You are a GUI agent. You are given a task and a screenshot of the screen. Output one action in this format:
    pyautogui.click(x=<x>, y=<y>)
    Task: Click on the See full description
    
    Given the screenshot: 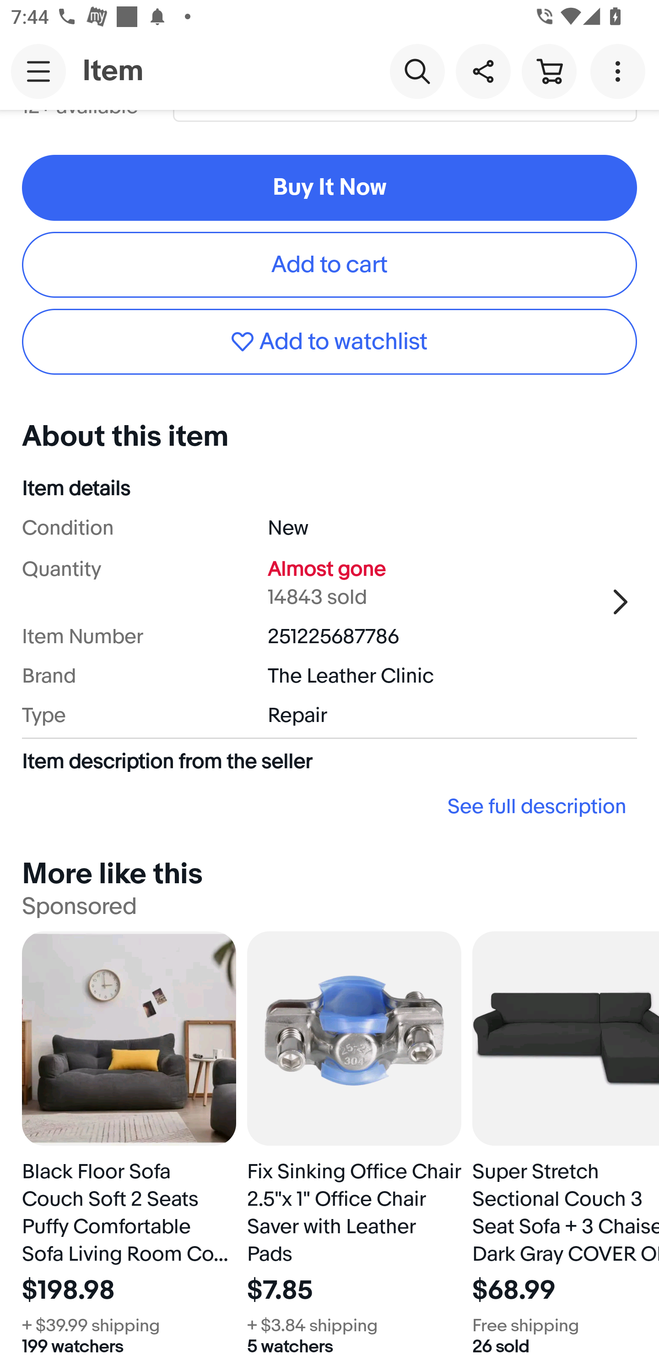 What is the action you would take?
    pyautogui.click(x=329, y=806)
    